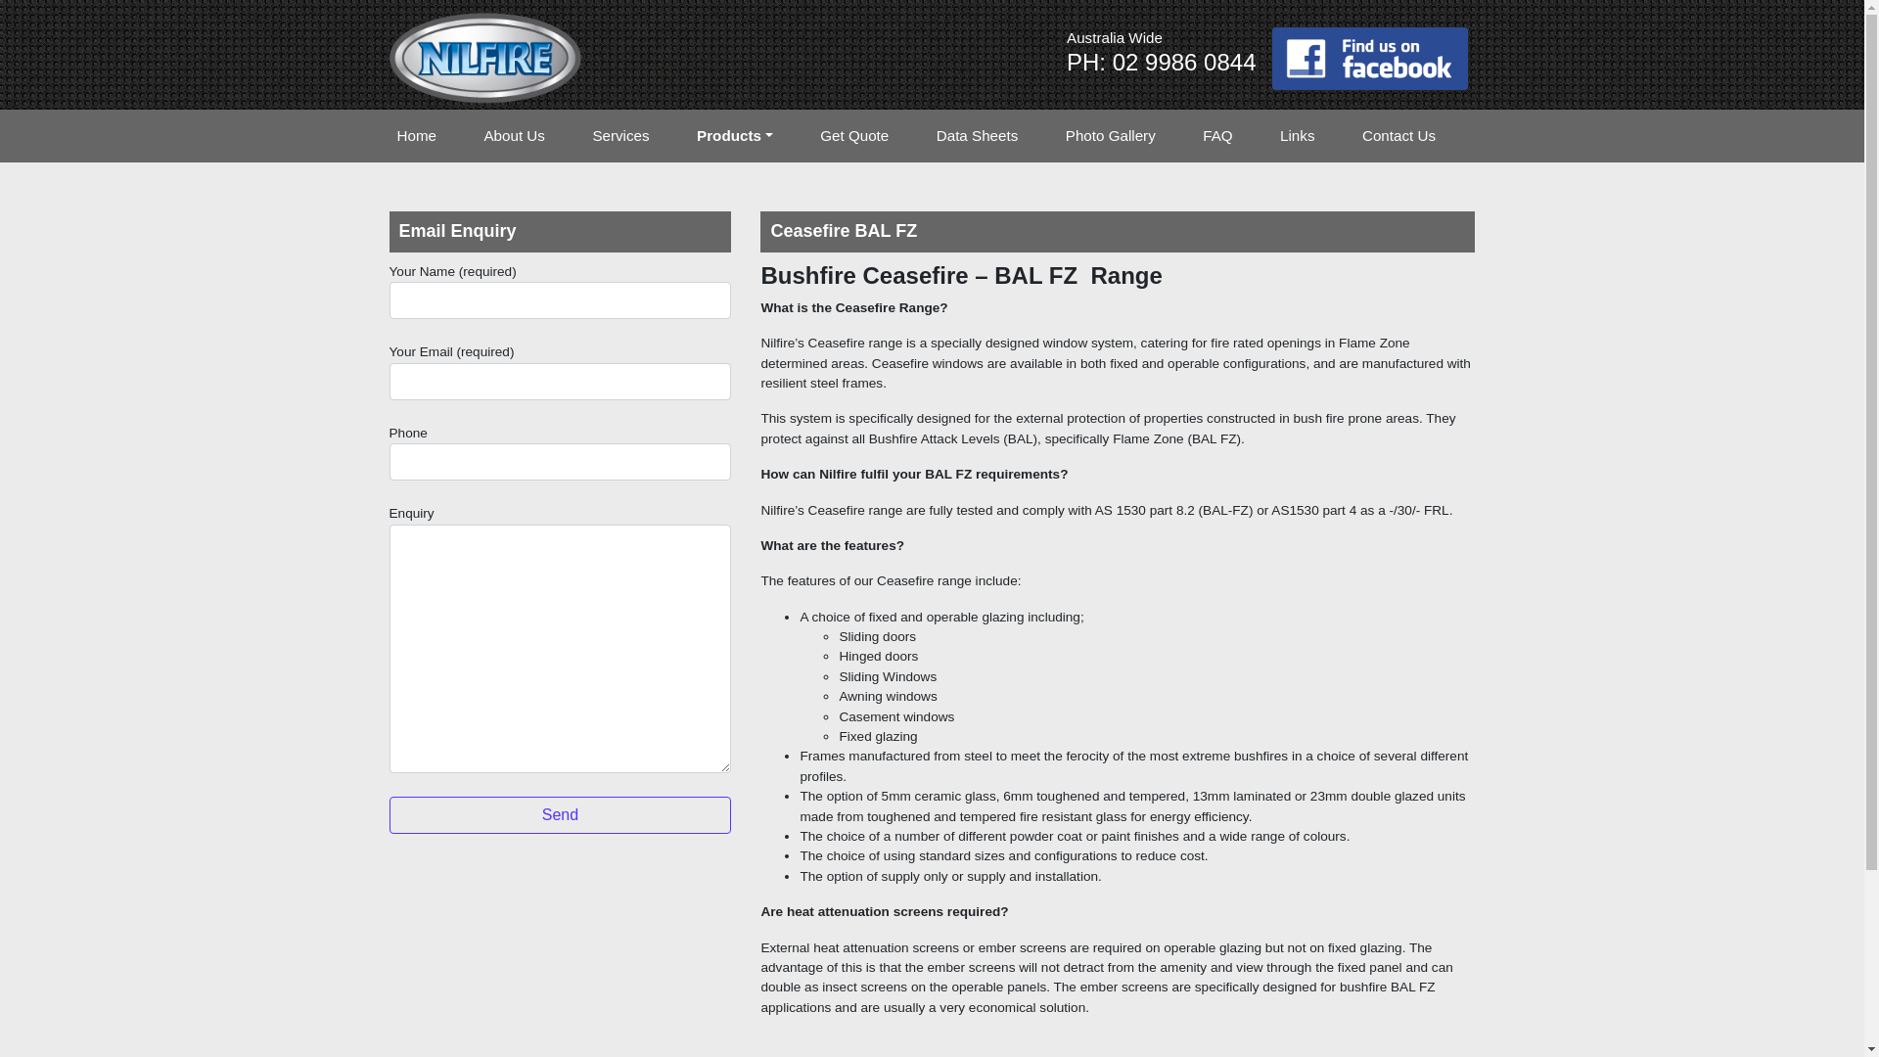 The height and width of the screenshot is (1057, 1879). What do you see at coordinates (993, 137) in the screenshot?
I see `Data Sheets` at bounding box center [993, 137].